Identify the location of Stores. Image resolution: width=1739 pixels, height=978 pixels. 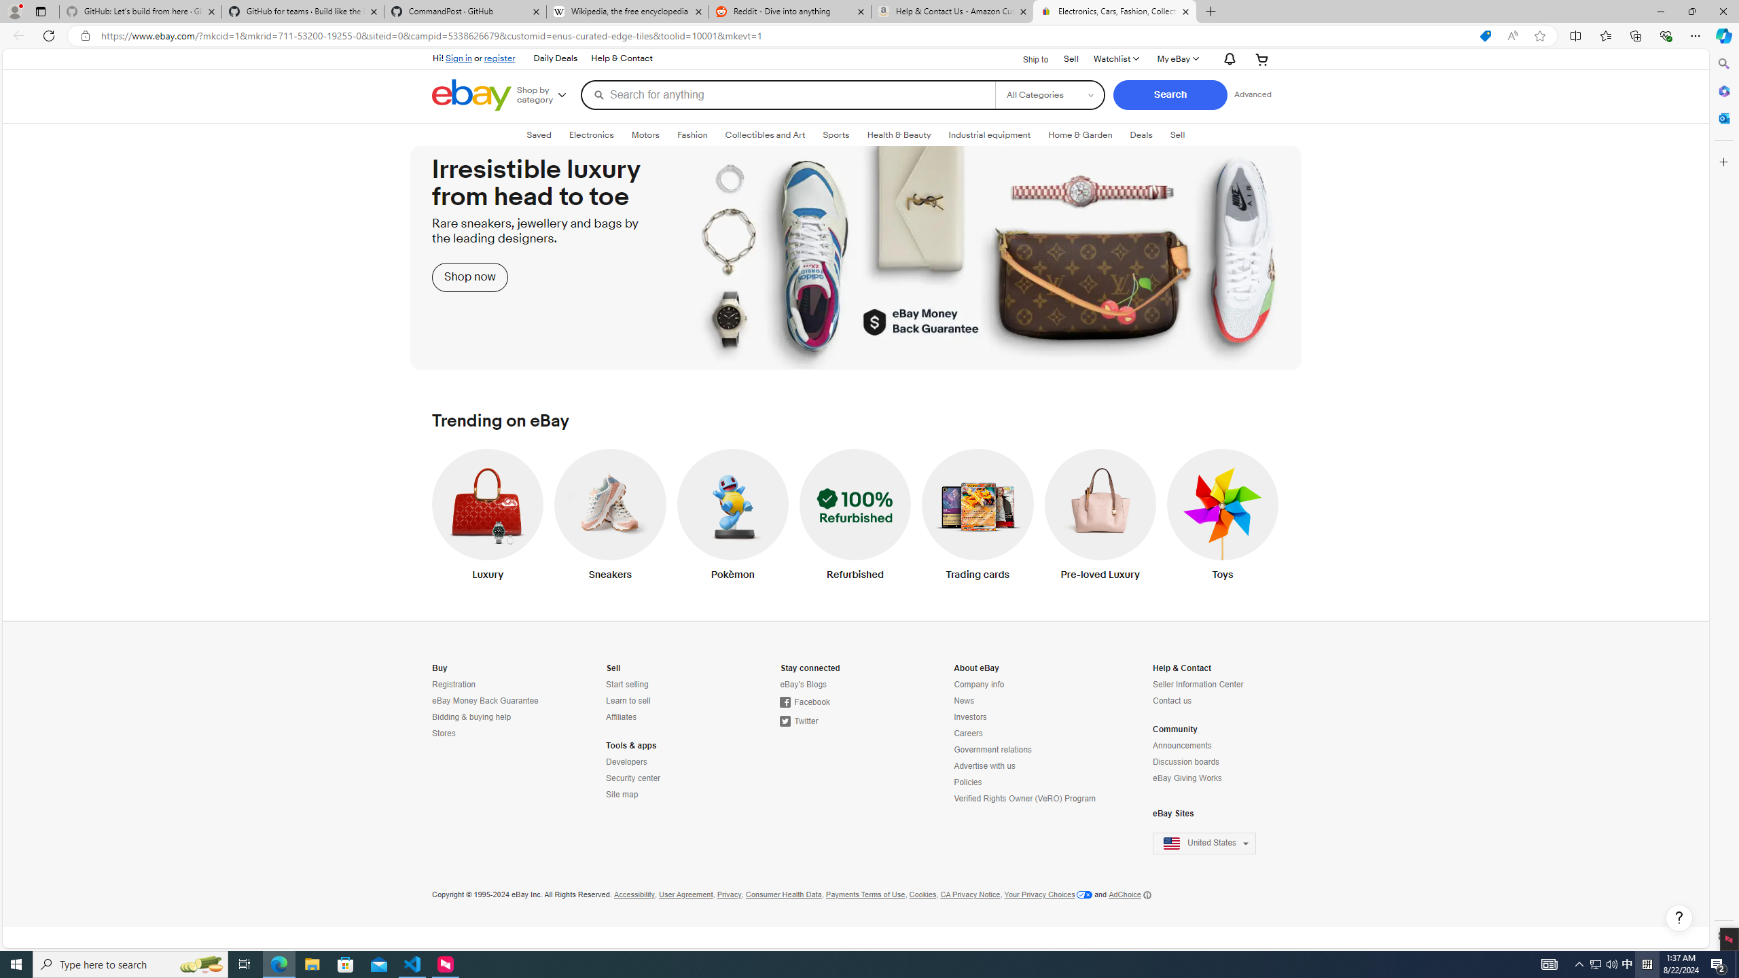
(443, 733).